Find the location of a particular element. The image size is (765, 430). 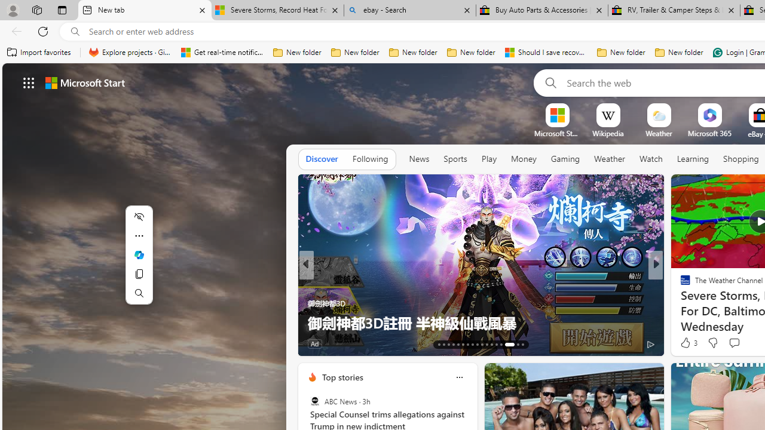

New folder is located at coordinates (679, 53).